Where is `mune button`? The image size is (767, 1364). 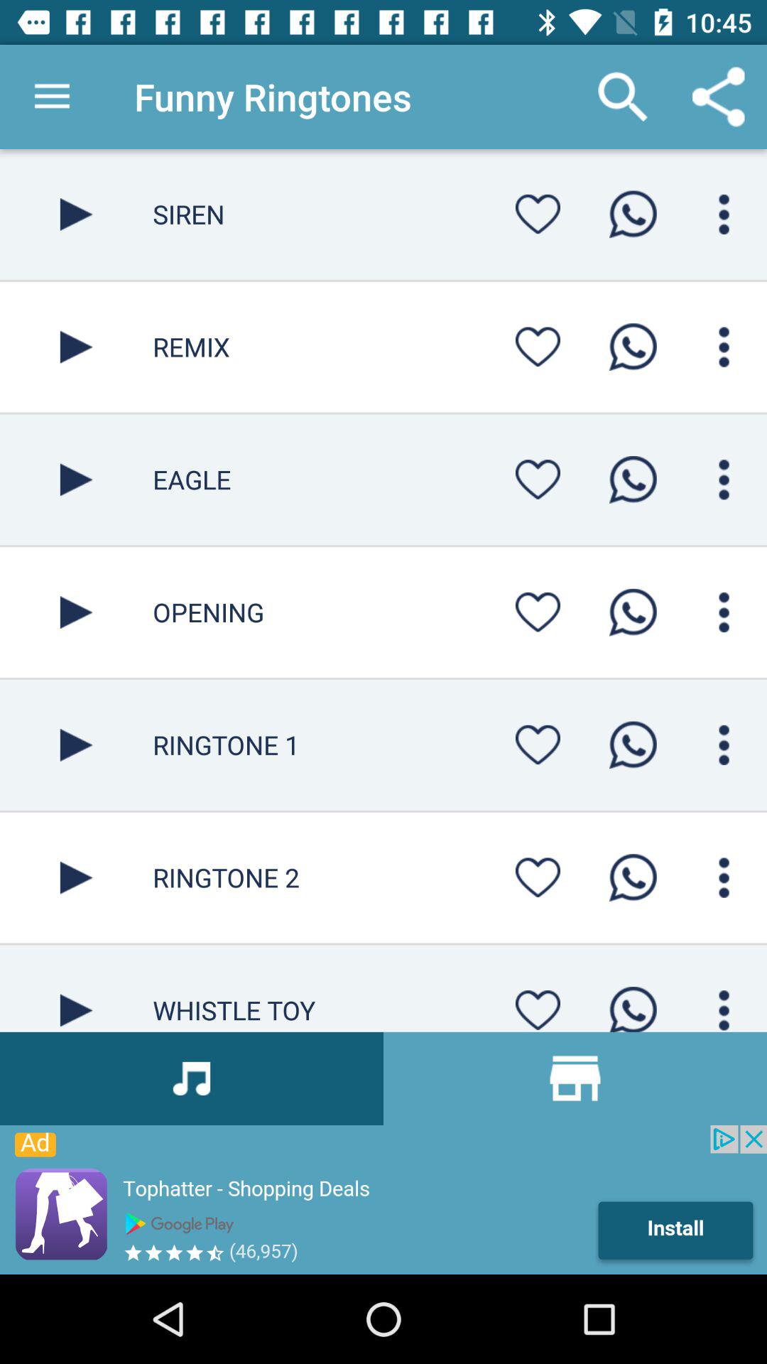 mune button is located at coordinates (724, 215).